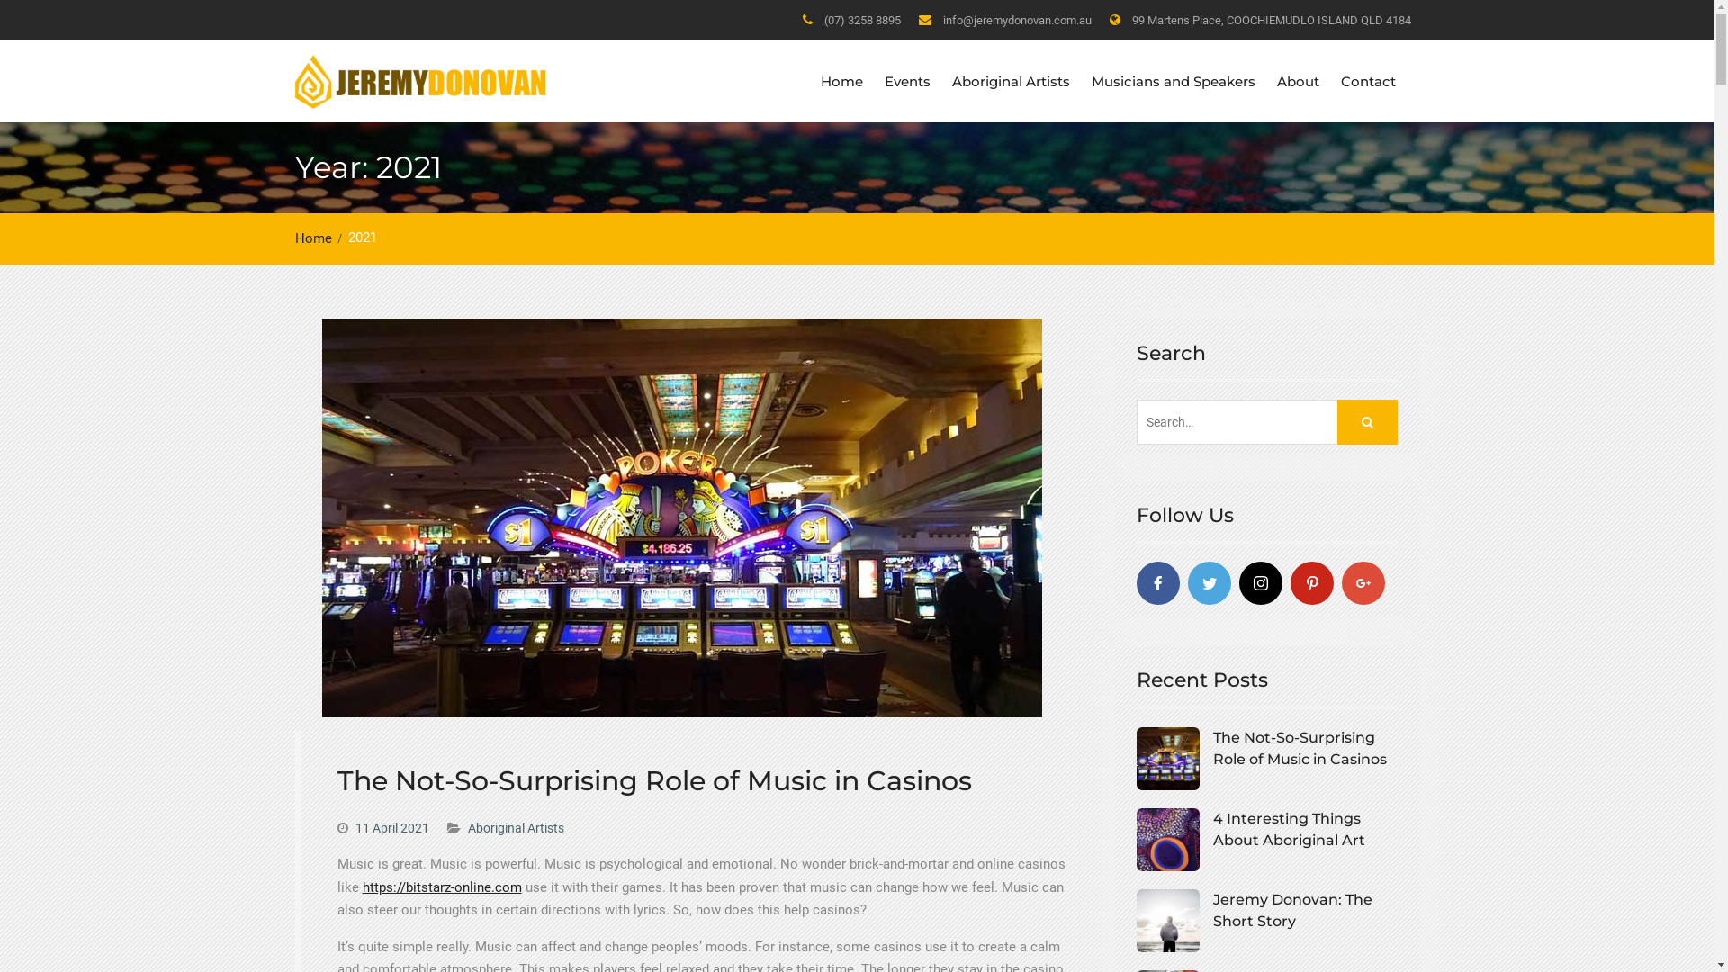 The width and height of the screenshot is (1728, 972). I want to click on facebook, so click(1157, 583).